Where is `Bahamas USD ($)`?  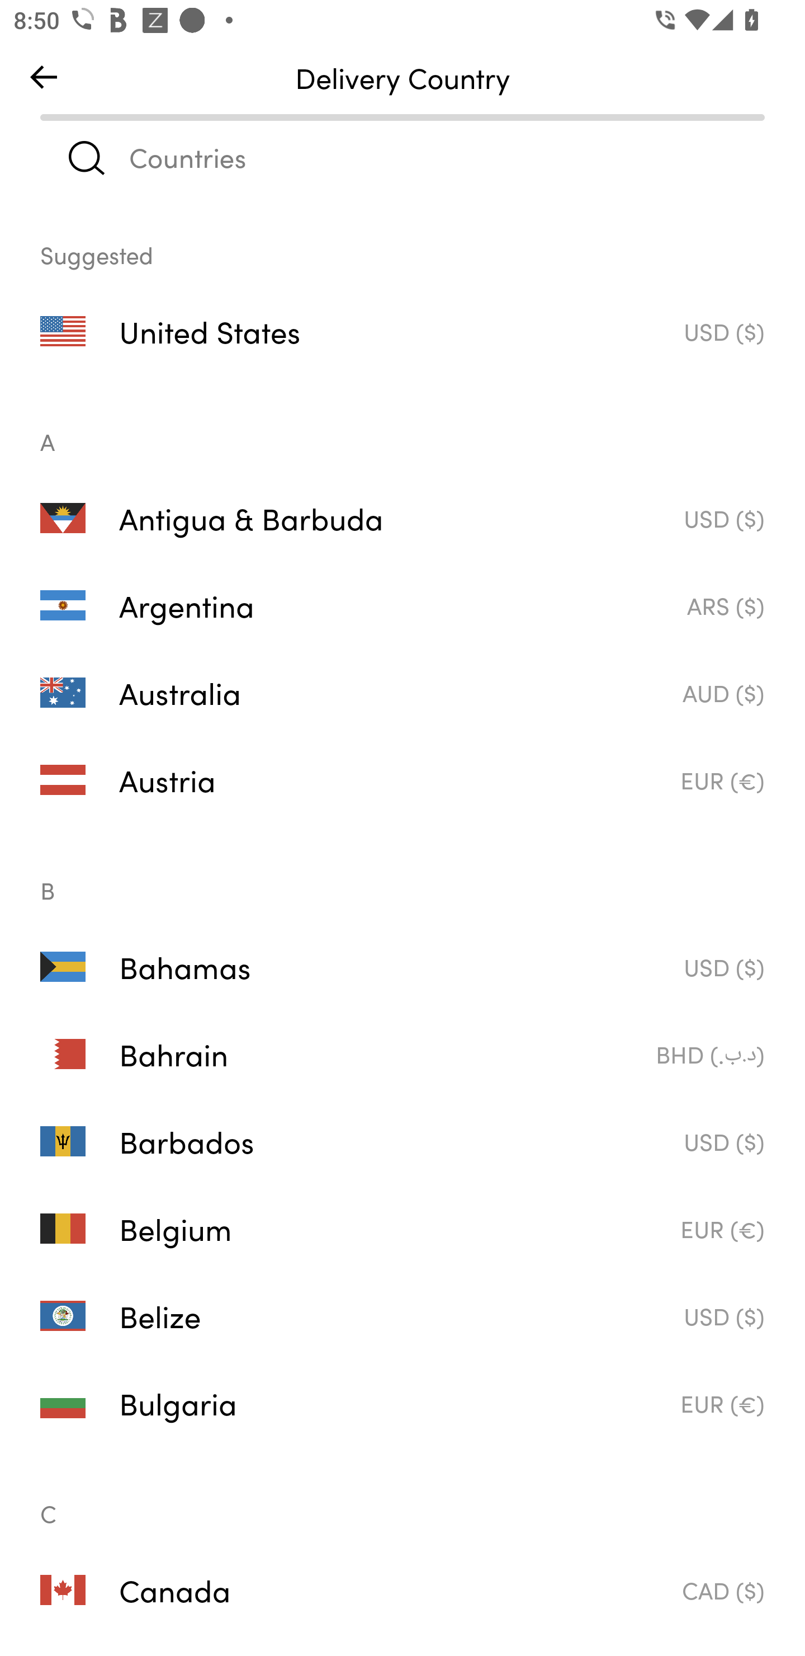 Bahamas USD ($) is located at coordinates (402, 966).